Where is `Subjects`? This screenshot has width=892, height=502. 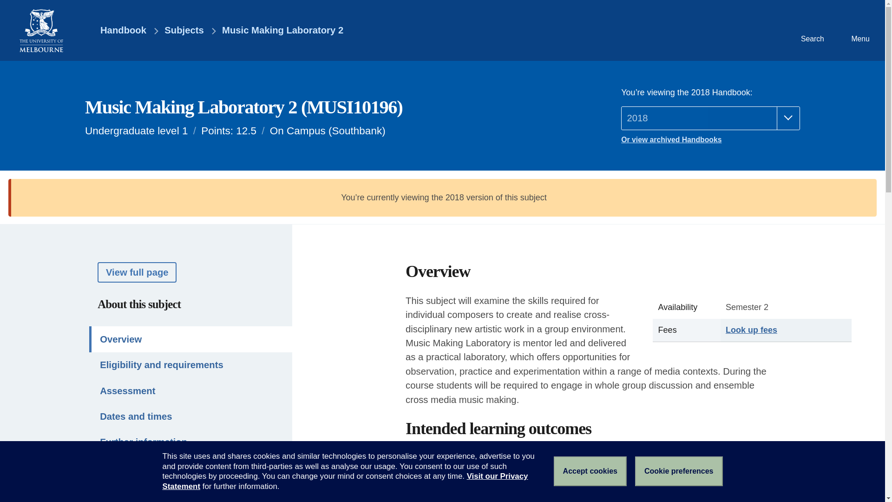
Subjects is located at coordinates (184, 31).